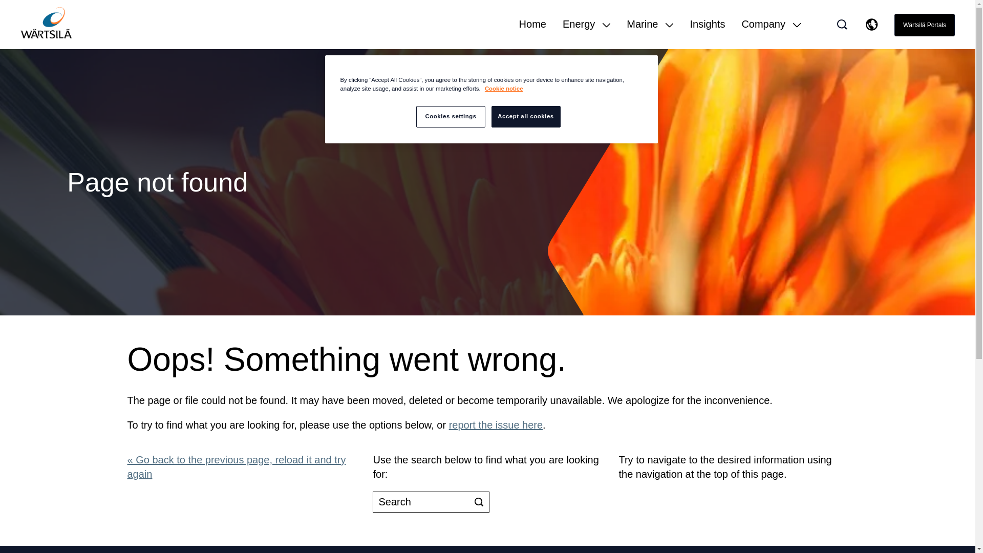  I want to click on Marine, so click(650, 33).